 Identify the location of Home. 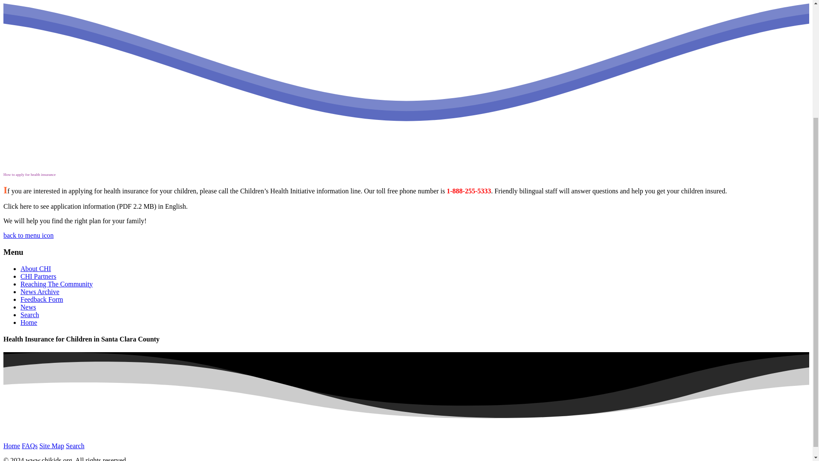
(29, 322).